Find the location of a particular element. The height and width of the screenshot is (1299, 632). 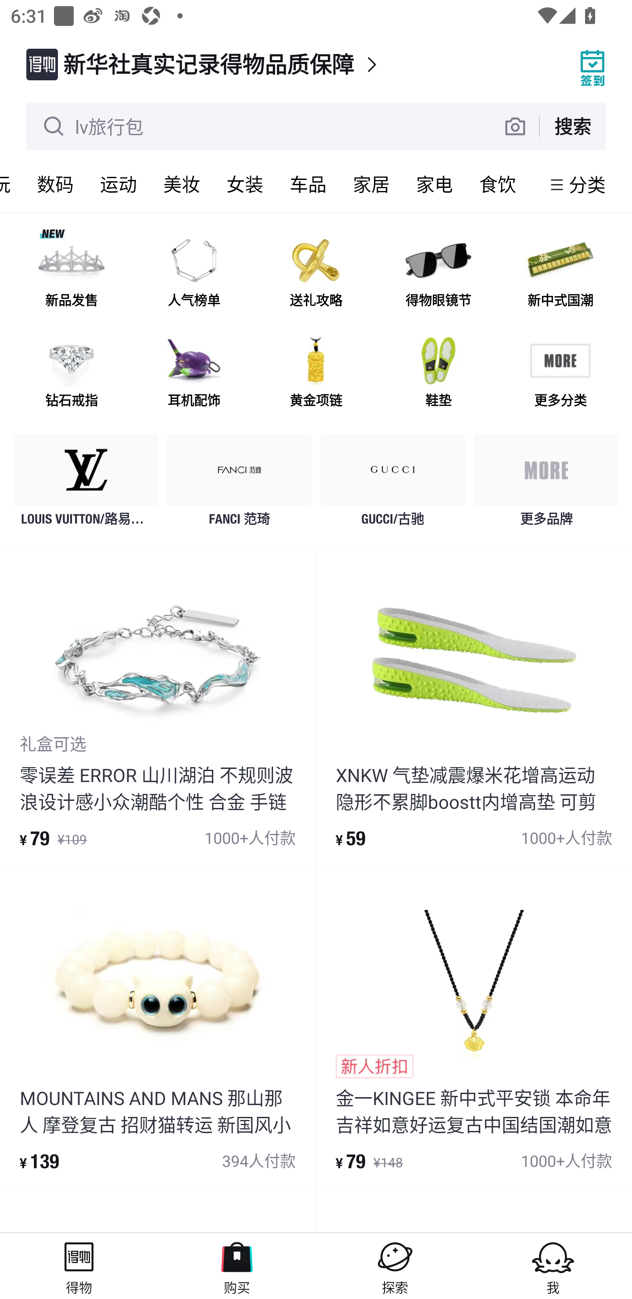

人气榜单 is located at coordinates (194, 273).